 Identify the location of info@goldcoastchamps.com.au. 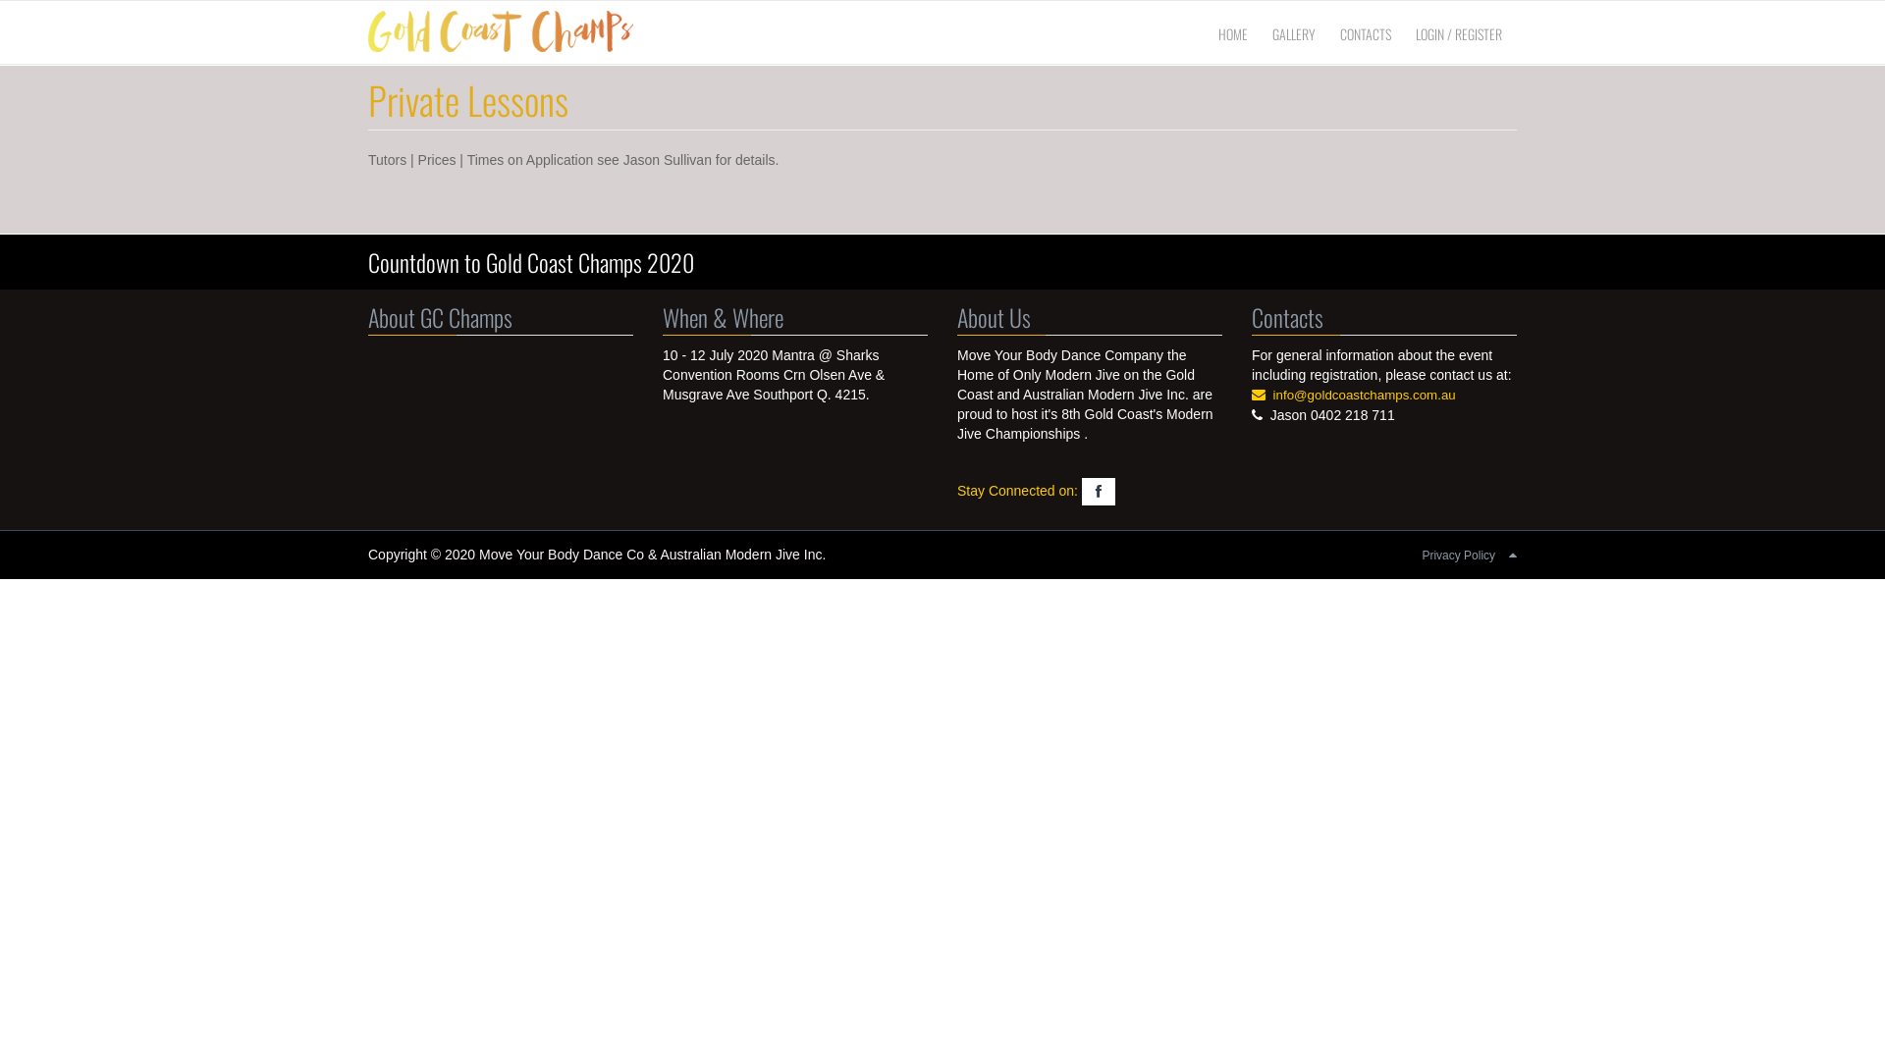
(1365, 395).